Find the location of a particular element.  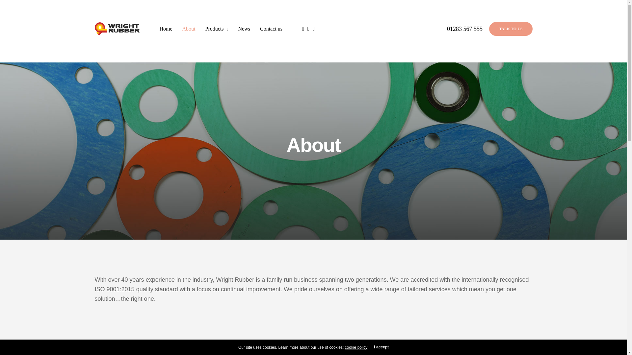

Facebook is located at coordinates (340, 261).